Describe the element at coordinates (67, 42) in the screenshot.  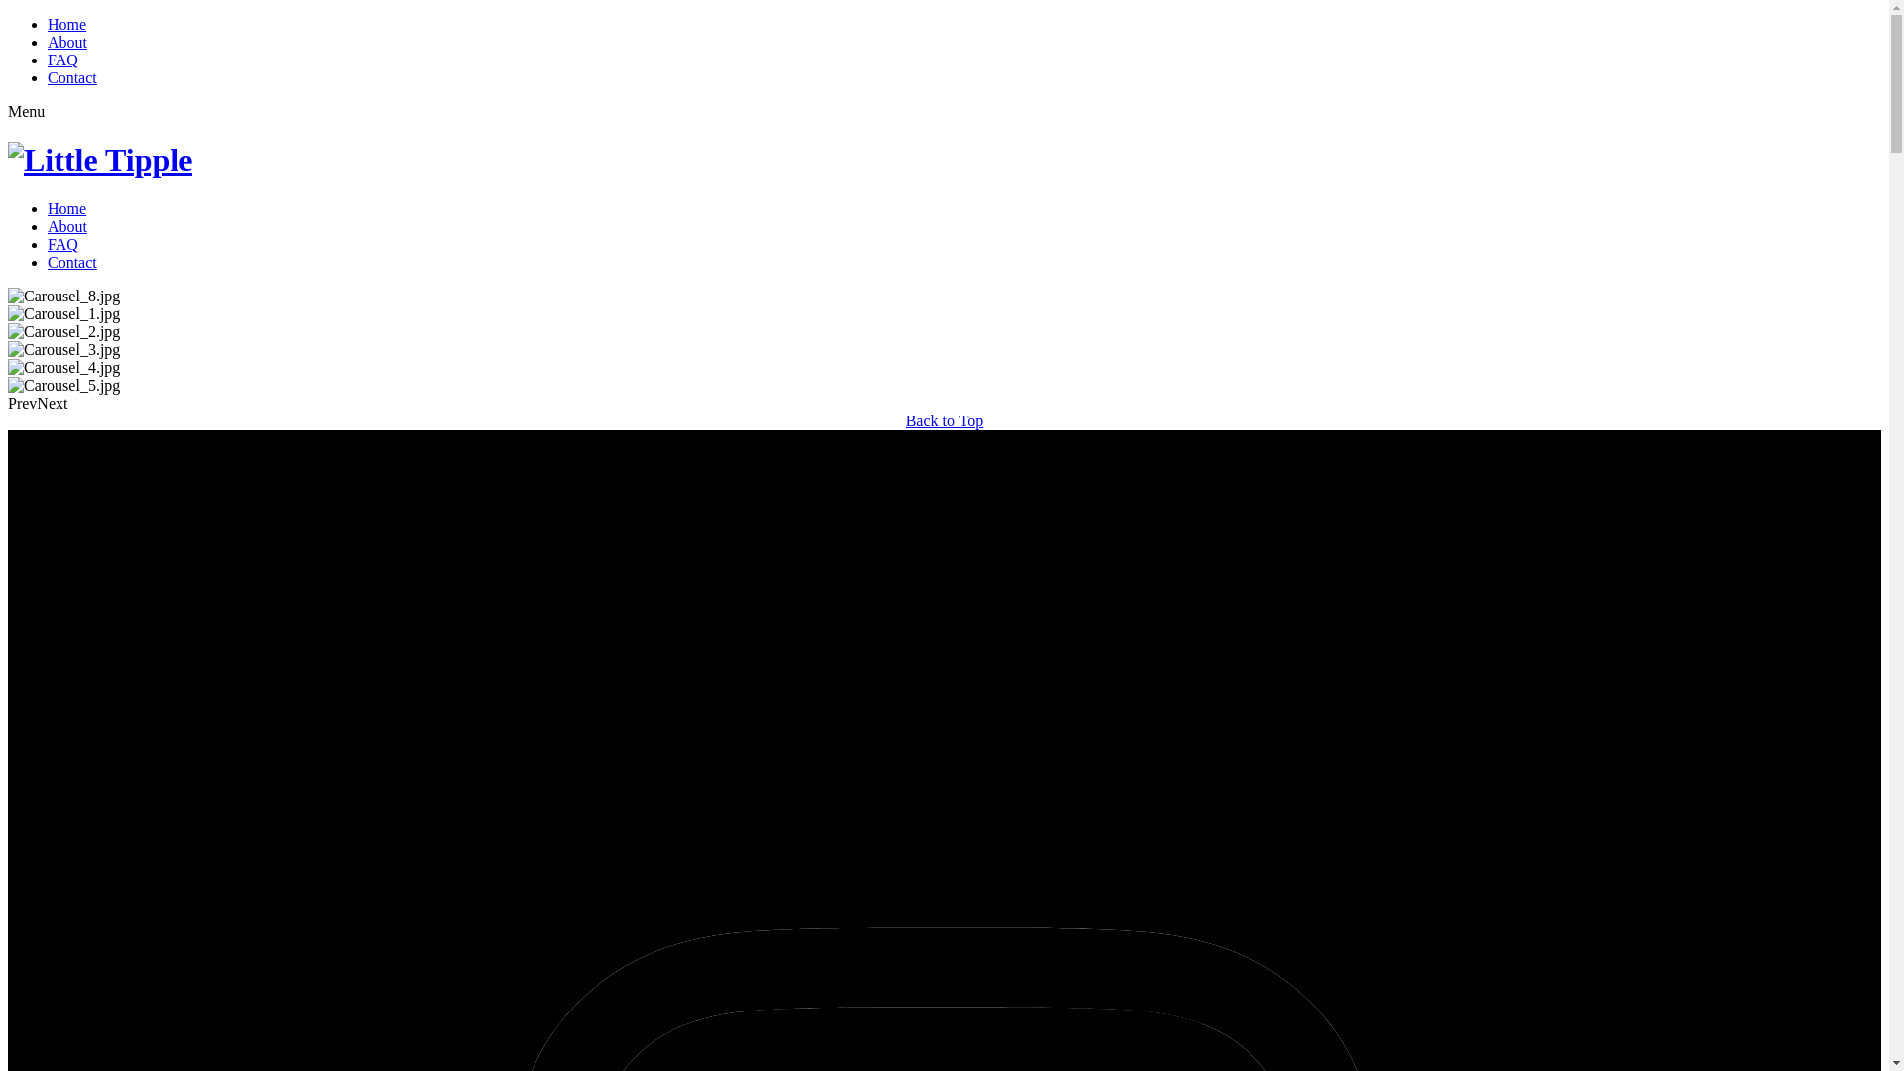
I see `About` at that location.